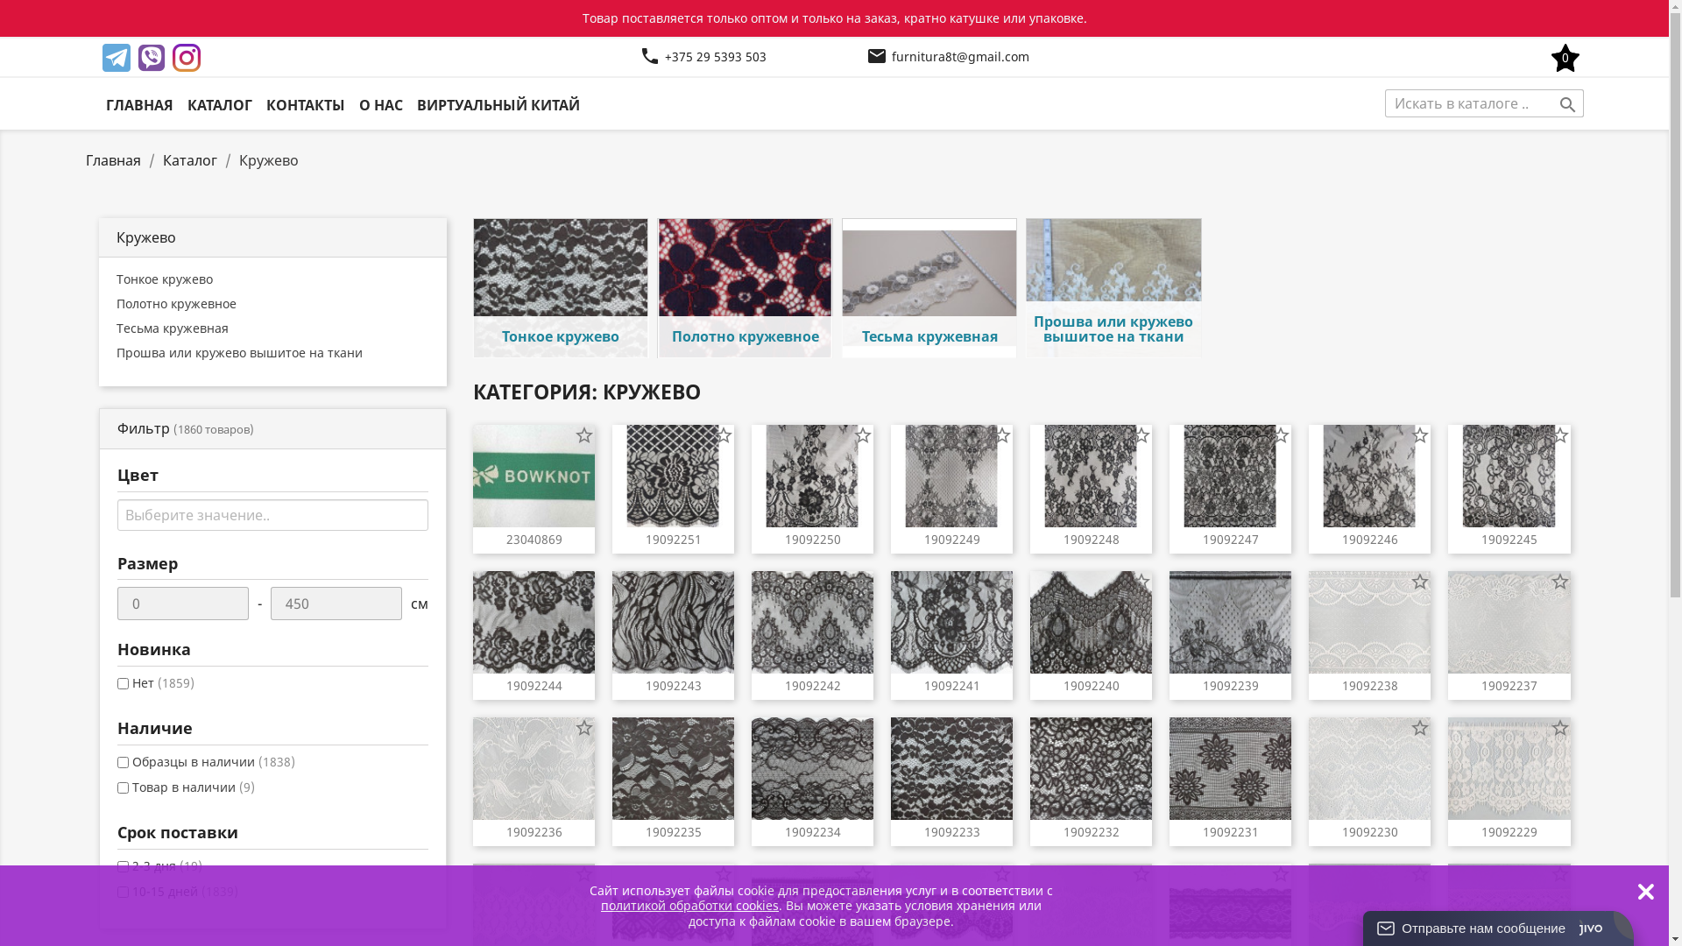  What do you see at coordinates (1420, 874) in the screenshot?
I see `star_border` at bounding box center [1420, 874].